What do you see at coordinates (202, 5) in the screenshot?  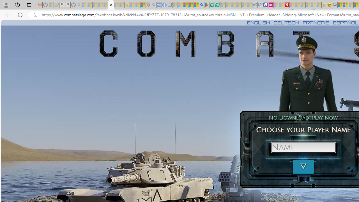 I see `google - Search` at bounding box center [202, 5].